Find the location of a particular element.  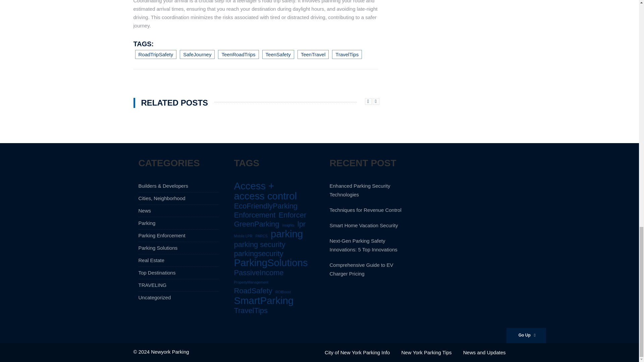

TeenRoadTrips is located at coordinates (238, 54).